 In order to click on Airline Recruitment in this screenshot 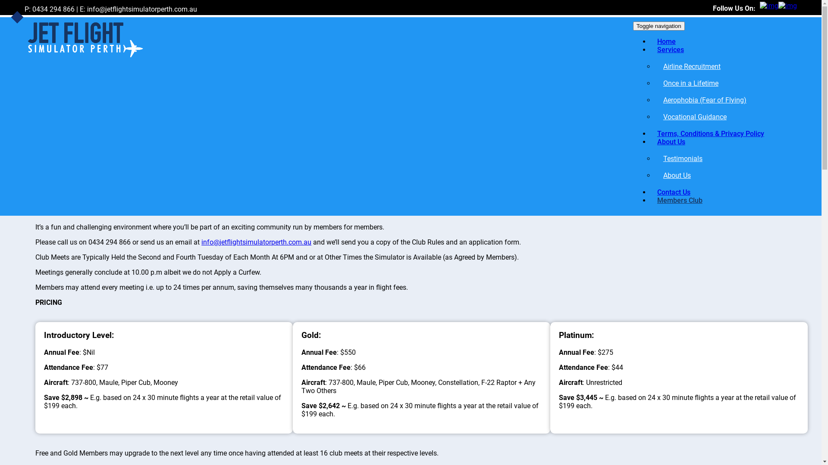, I will do `click(724, 66)`.